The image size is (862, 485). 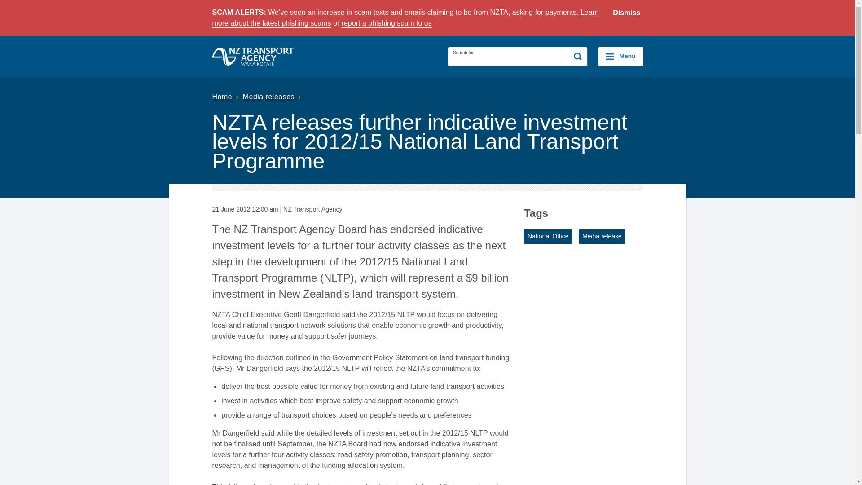 I want to click on Media releases, so click(x=273, y=97).